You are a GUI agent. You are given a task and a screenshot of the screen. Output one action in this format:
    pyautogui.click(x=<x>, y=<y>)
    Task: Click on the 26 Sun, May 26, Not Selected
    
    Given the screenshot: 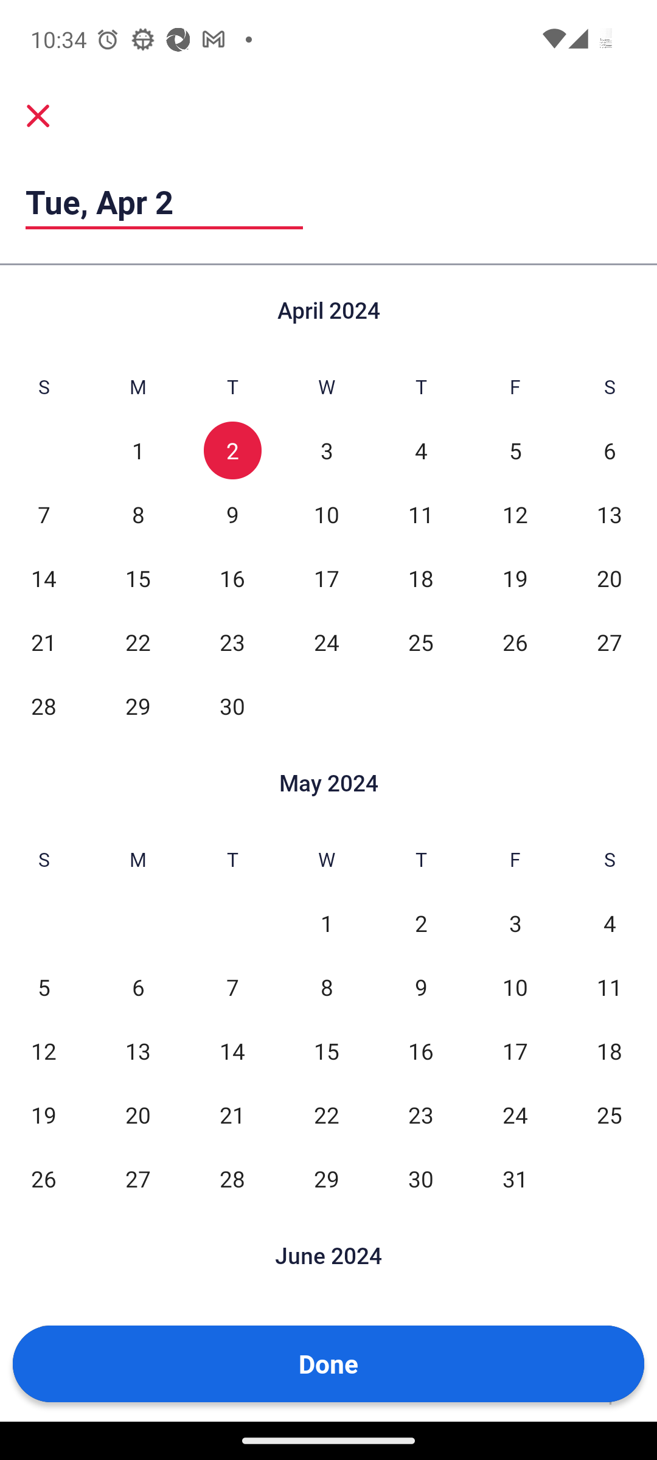 What is the action you would take?
    pyautogui.click(x=44, y=1178)
    